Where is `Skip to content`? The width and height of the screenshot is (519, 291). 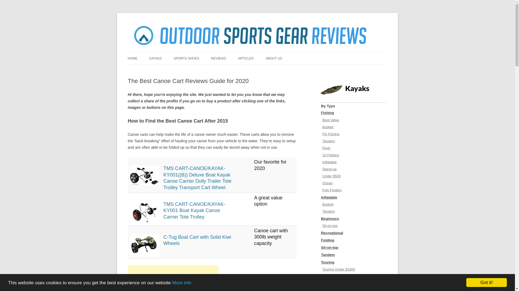 Skip to content is located at coordinates (270, 54).